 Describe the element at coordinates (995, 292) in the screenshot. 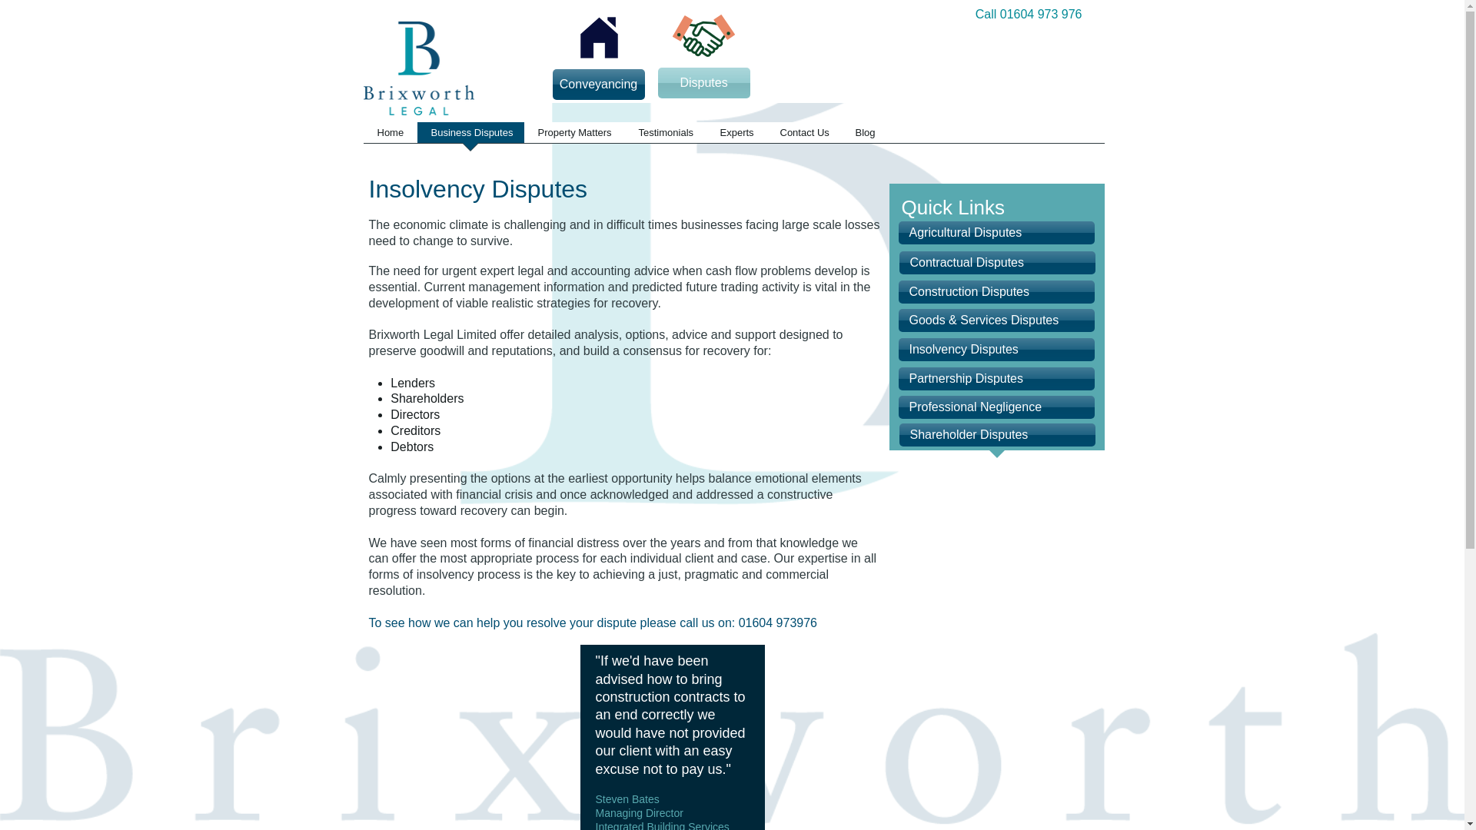

I see `Construction Disputes` at that location.